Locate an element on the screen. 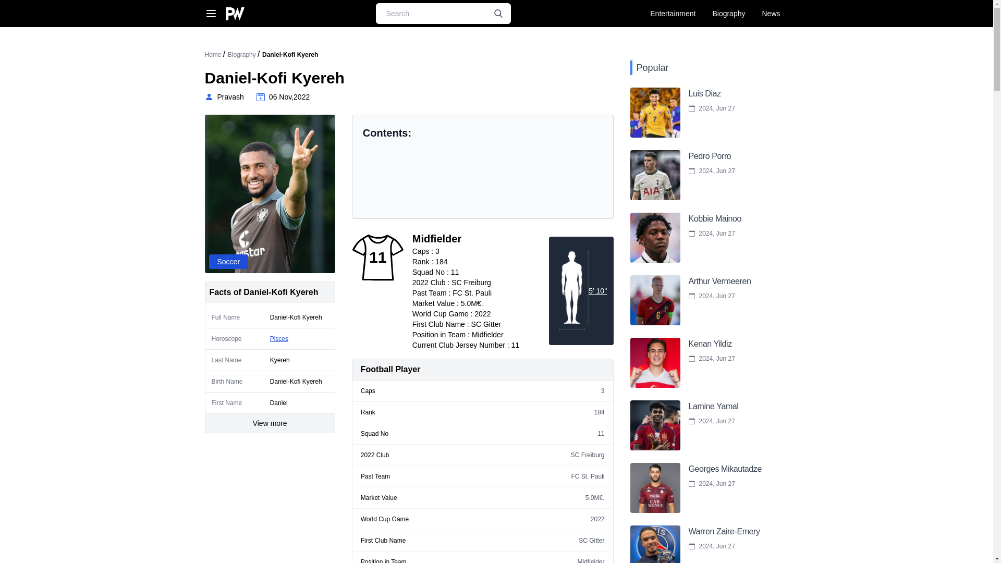 Image resolution: width=1001 pixels, height=563 pixels. Pravash is located at coordinates (695, 113).